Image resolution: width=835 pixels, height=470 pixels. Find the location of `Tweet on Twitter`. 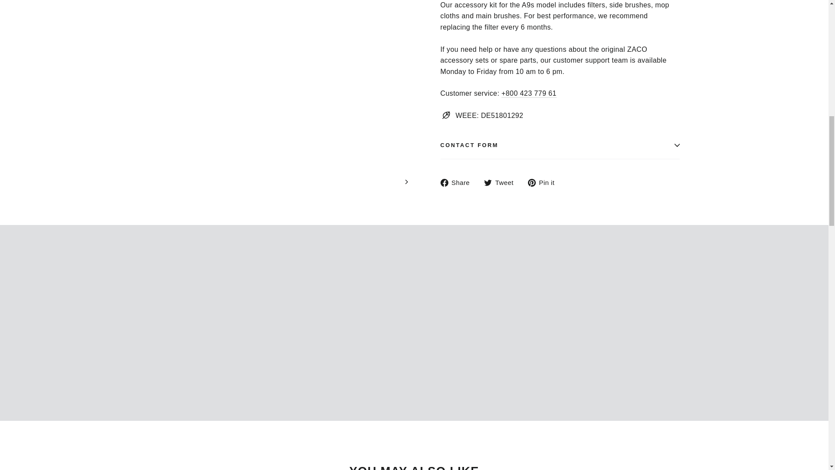

Tweet on Twitter is located at coordinates (502, 183).